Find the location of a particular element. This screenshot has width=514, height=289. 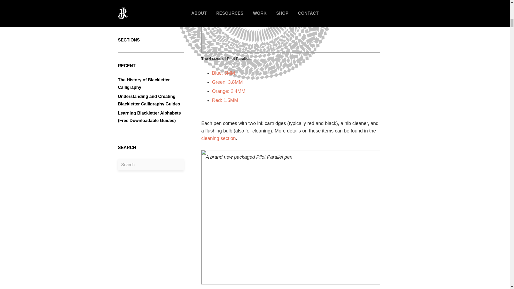

Green: 3.8MM is located at coordinates (227, 82).